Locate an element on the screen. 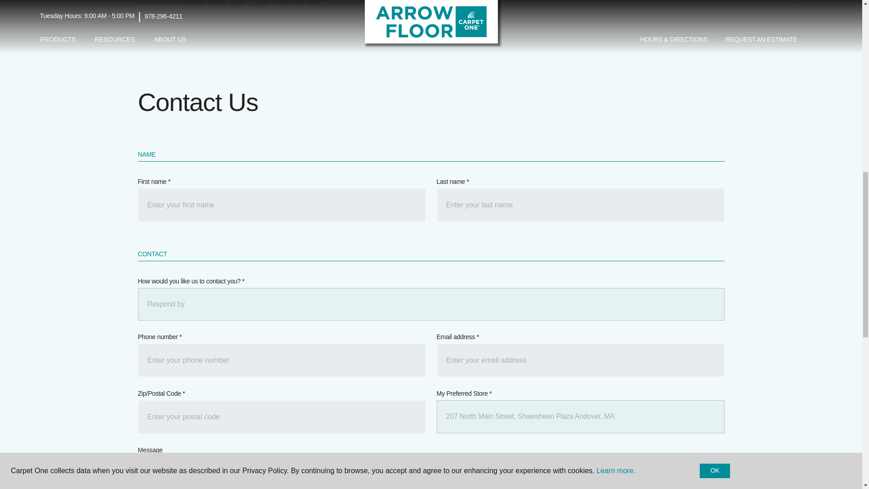  LastName is located at coordinates (580, 205).